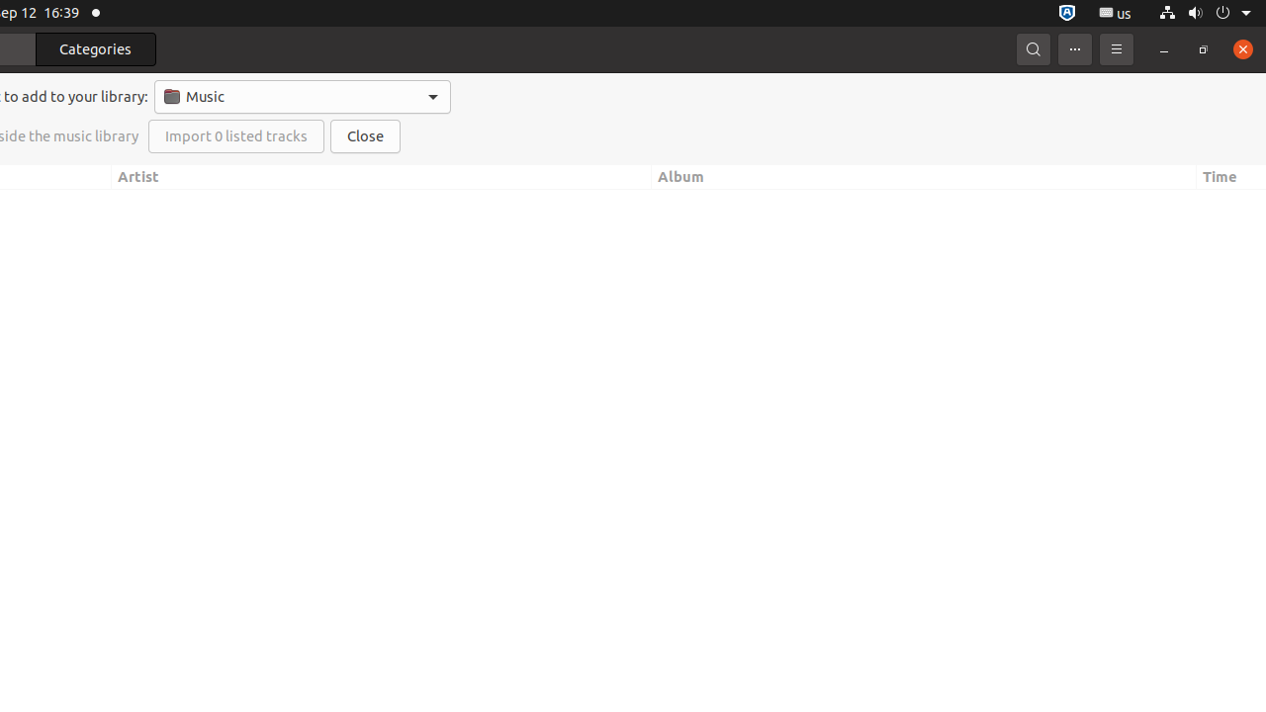 The height and width of the screenshot is (712, 1266). I want to click on Close, so click(366, 136).